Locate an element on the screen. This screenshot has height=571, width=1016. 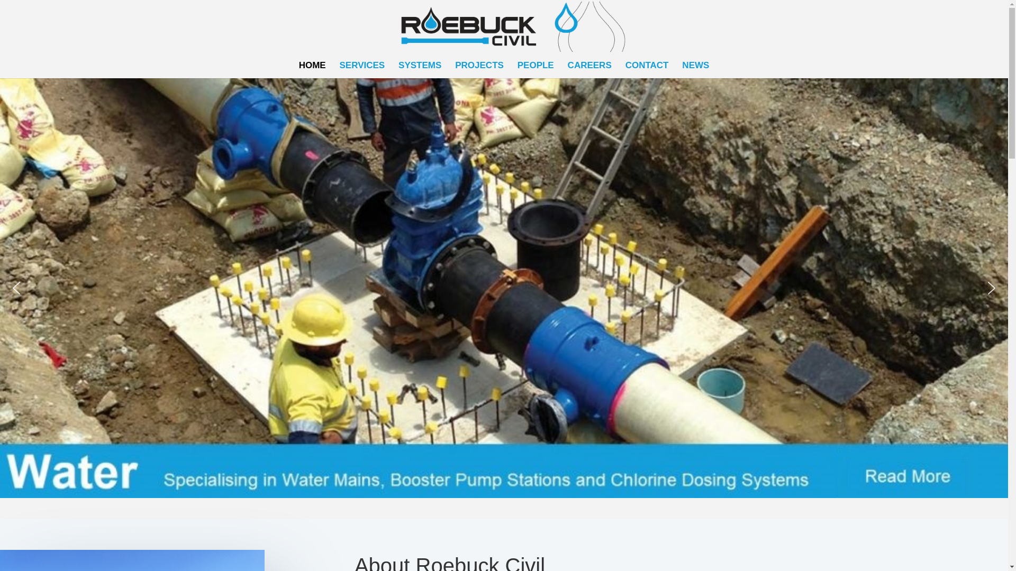
HOME is located at coordinates (312, 66).